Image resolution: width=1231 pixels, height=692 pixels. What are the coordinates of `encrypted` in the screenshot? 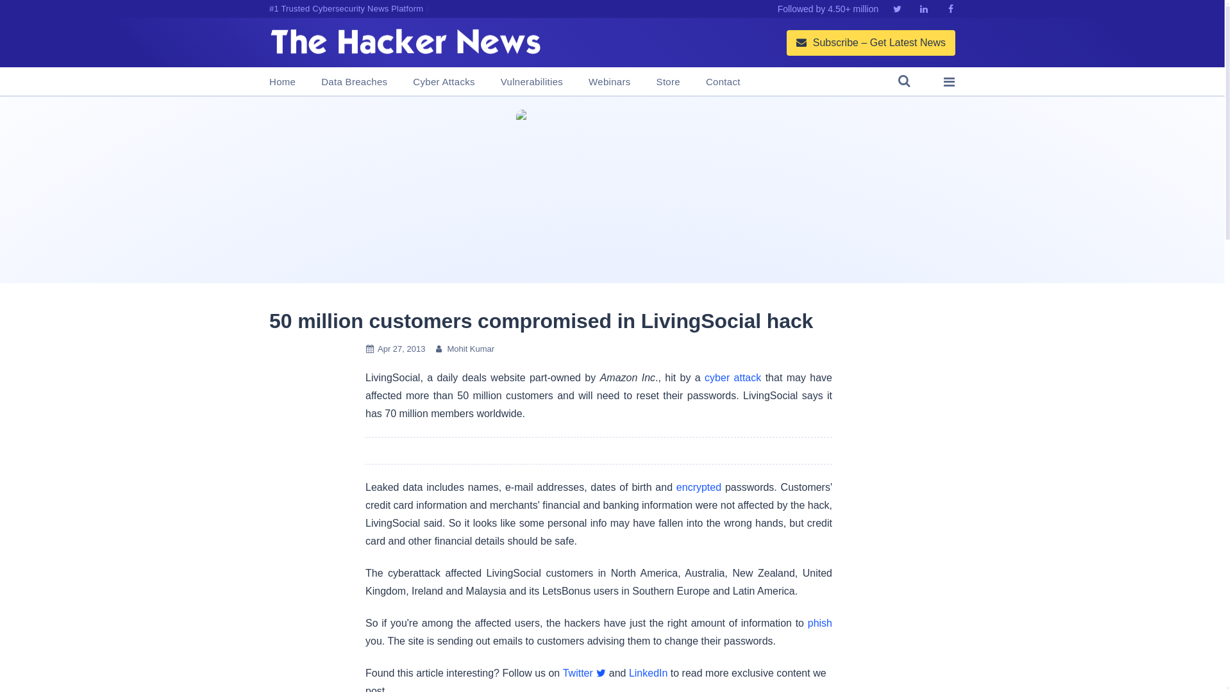 It's located at (699, 487).